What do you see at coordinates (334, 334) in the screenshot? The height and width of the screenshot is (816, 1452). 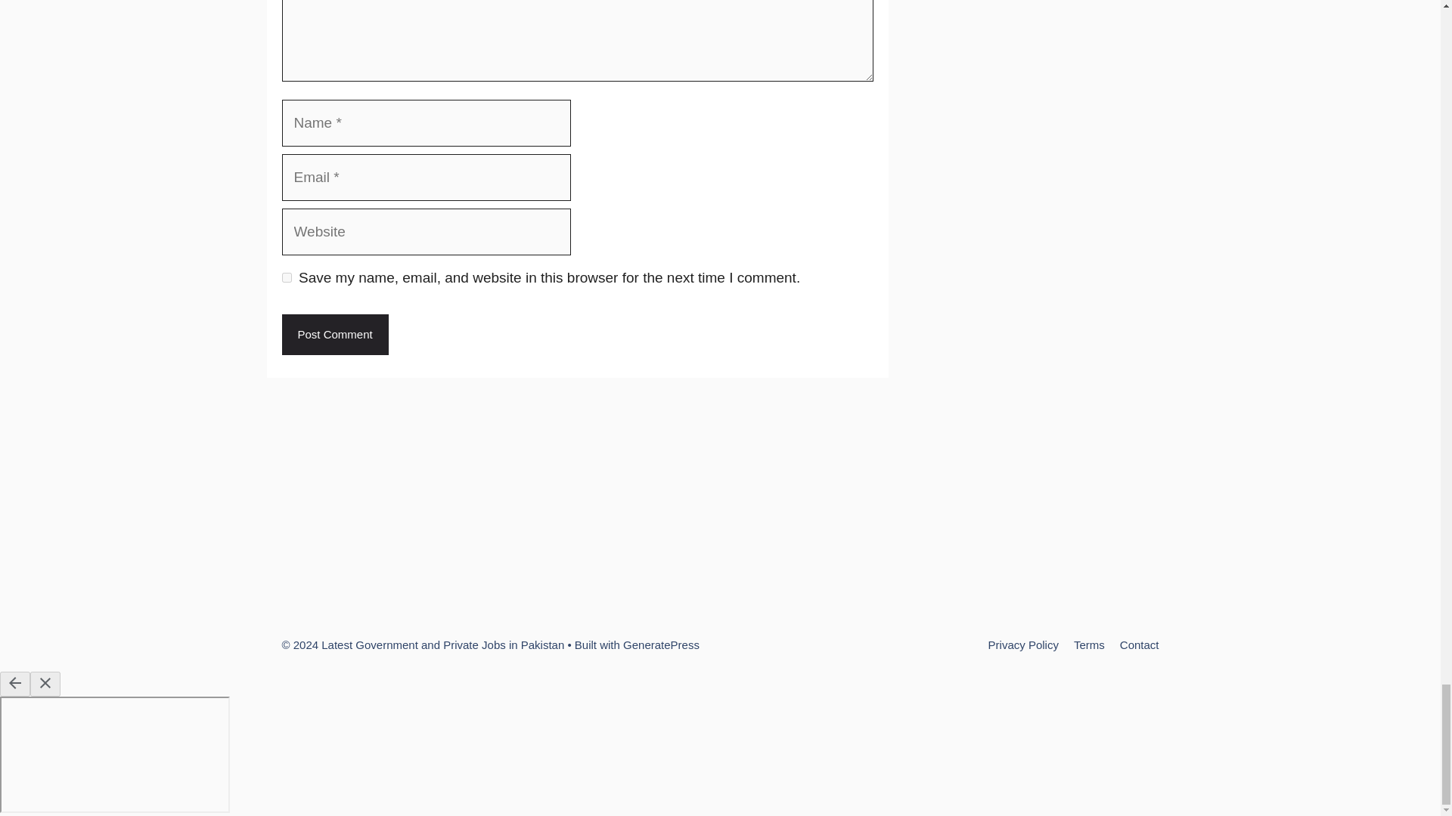 I see `Post Comment` at bounding box center [334, 334].